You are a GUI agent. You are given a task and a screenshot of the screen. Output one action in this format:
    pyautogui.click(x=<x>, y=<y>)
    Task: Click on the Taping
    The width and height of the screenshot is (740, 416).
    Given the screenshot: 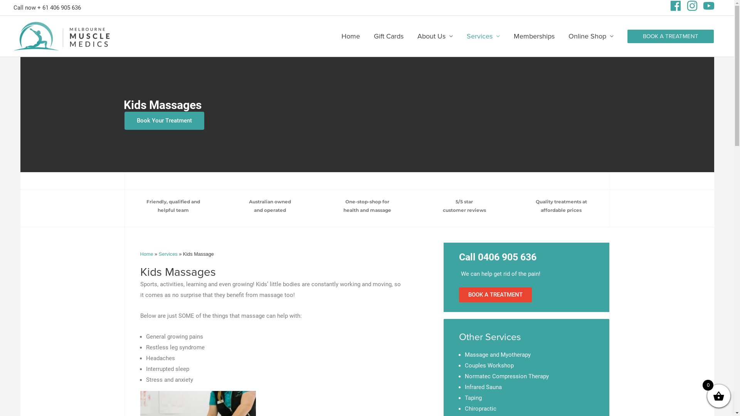 What is the action you would take?
    pyautogui.click(x=473, y=398)
    